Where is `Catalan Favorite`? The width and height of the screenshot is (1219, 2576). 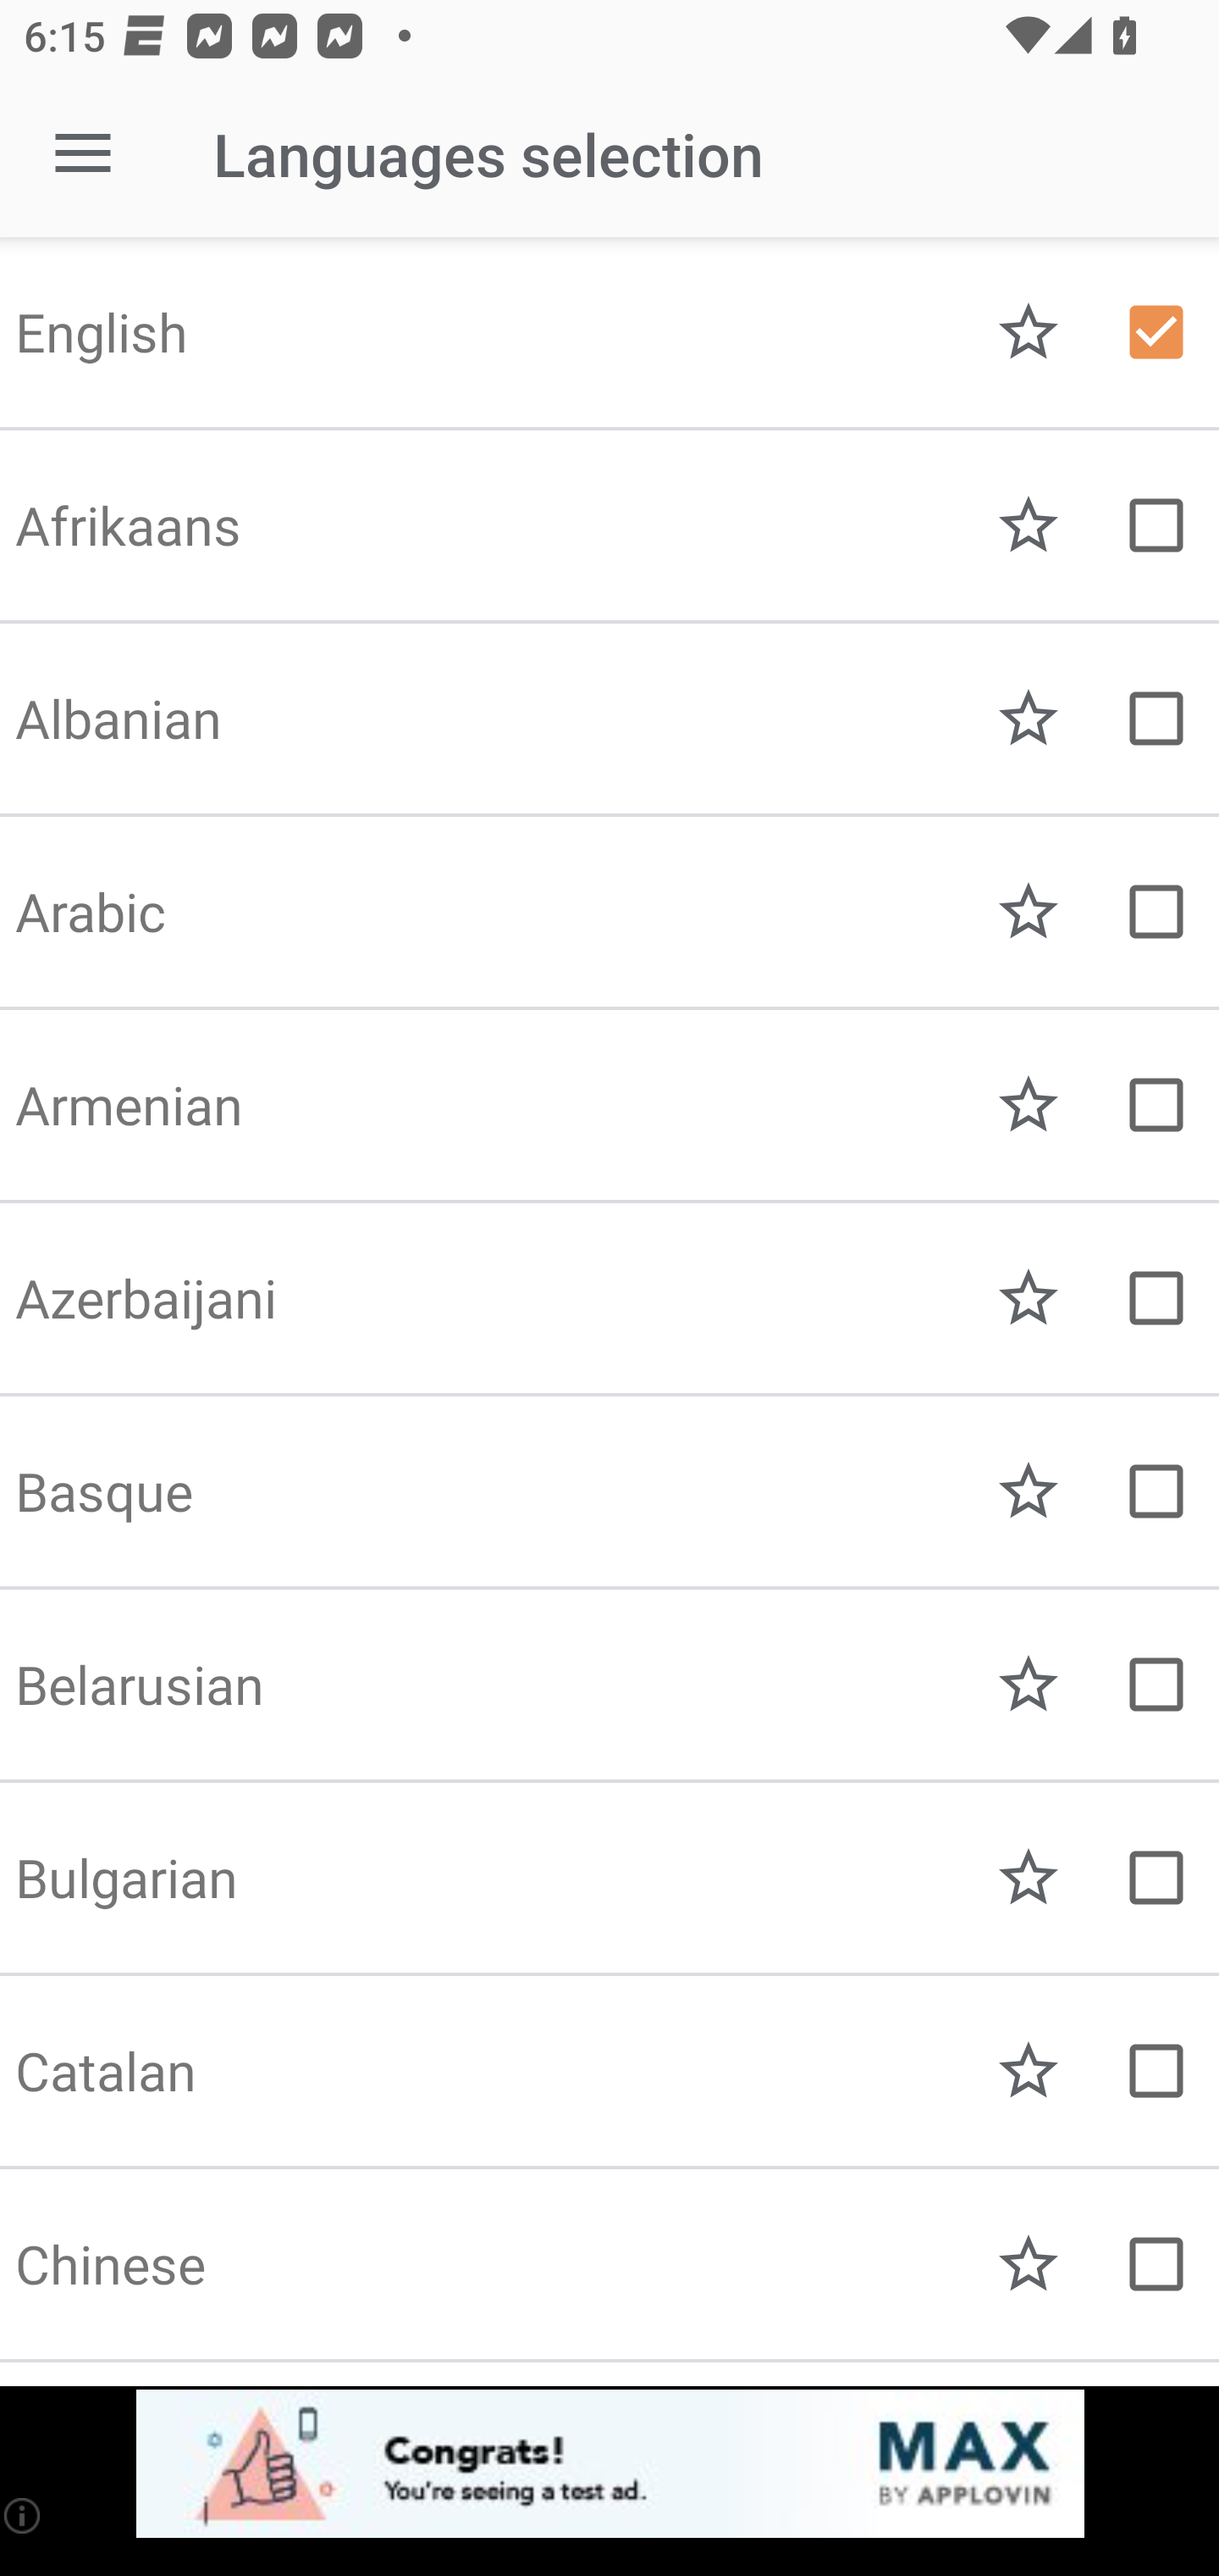
Catalan Favorite is located at coordinates (609, 2071).